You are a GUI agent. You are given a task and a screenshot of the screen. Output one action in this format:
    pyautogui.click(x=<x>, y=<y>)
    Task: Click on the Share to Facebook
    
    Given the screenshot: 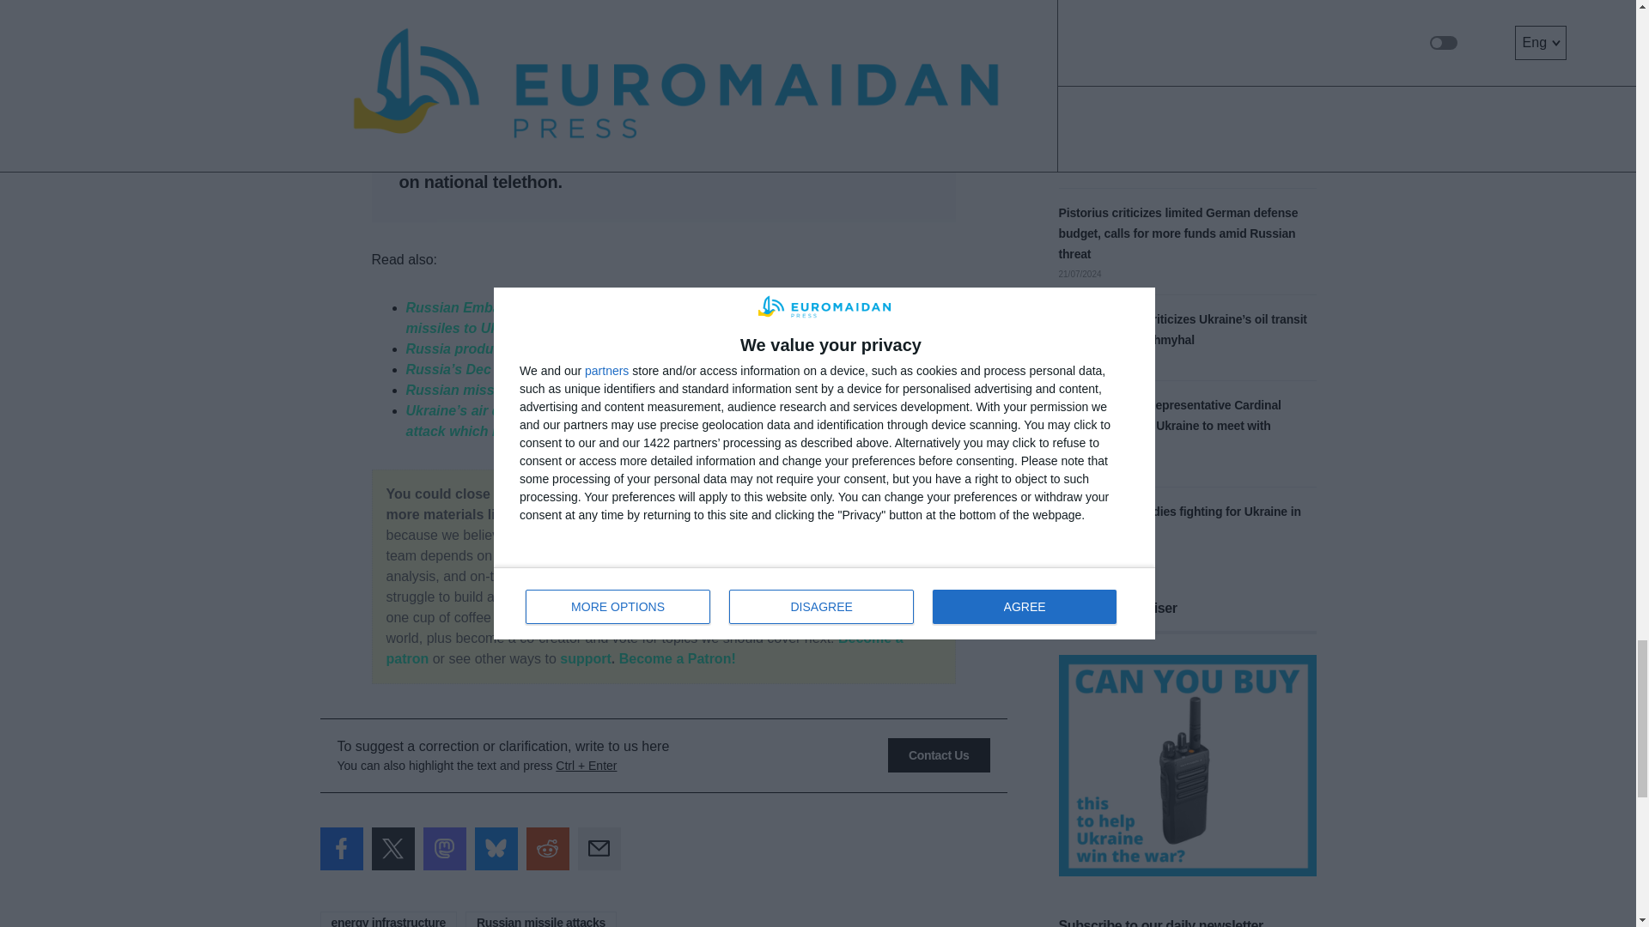 What is the action you would take?
    pyautogui.click(x=341, y=849)
    